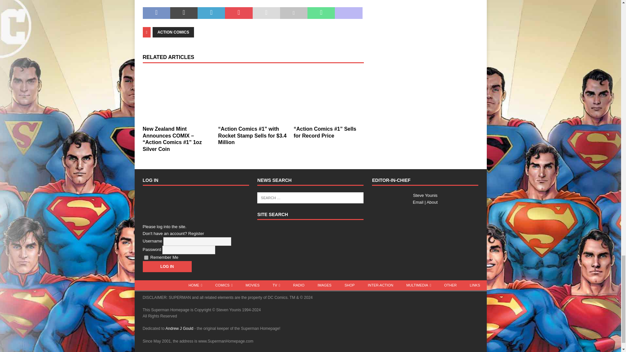  I want to click on forever, so click(146, 257).